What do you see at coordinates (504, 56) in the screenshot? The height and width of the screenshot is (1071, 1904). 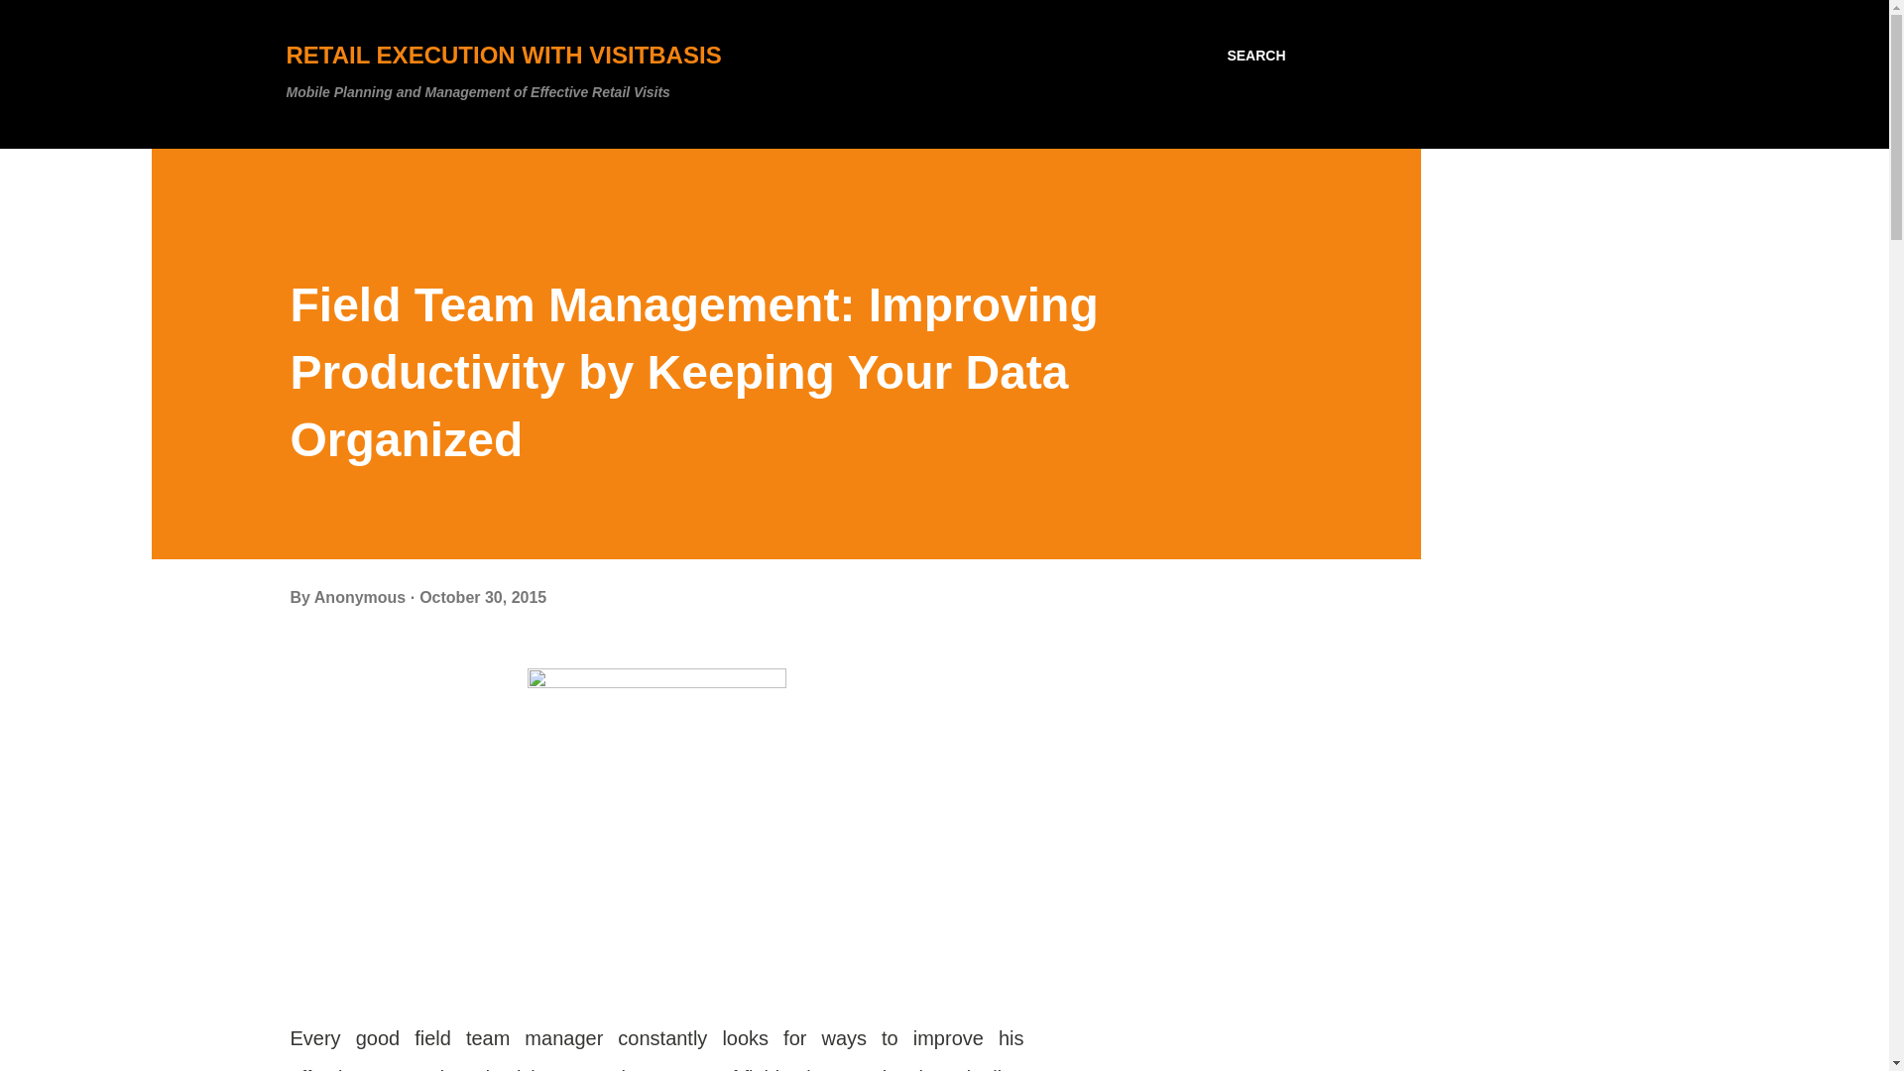 I see `RETAIL EXECUTION WITH VISITBASIS` at bounding box center [504, 56].